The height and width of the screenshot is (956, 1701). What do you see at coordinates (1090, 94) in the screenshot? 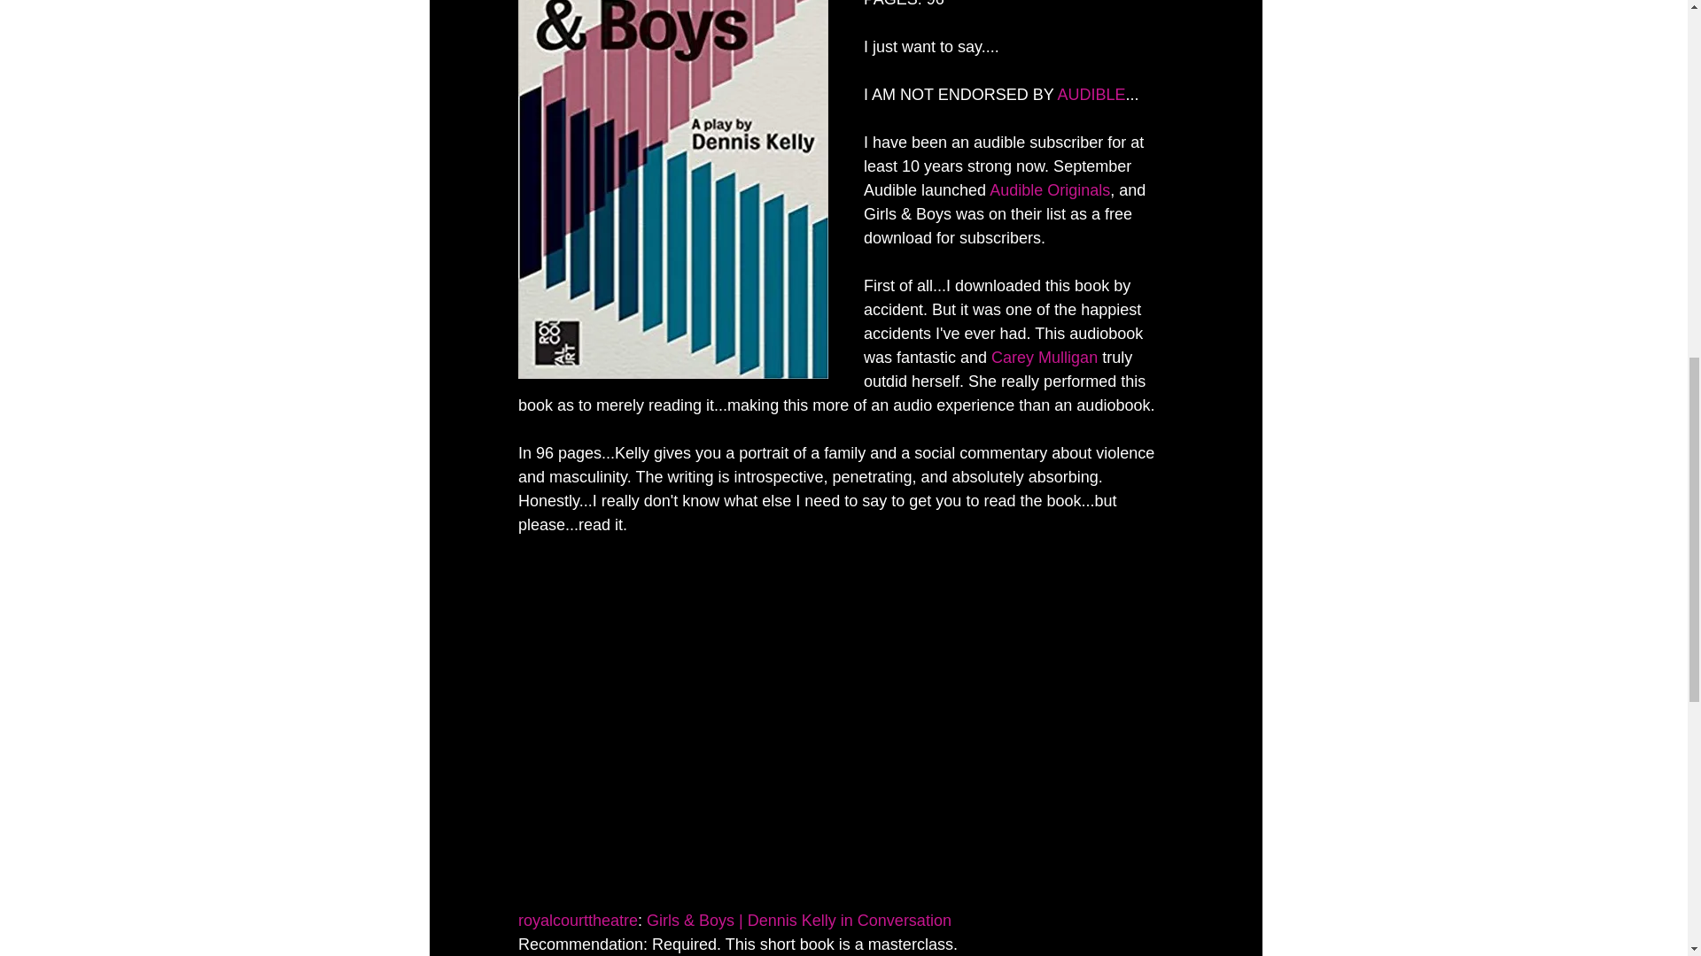
I see `AUDIBLE` at bounding box center [1090, 94].